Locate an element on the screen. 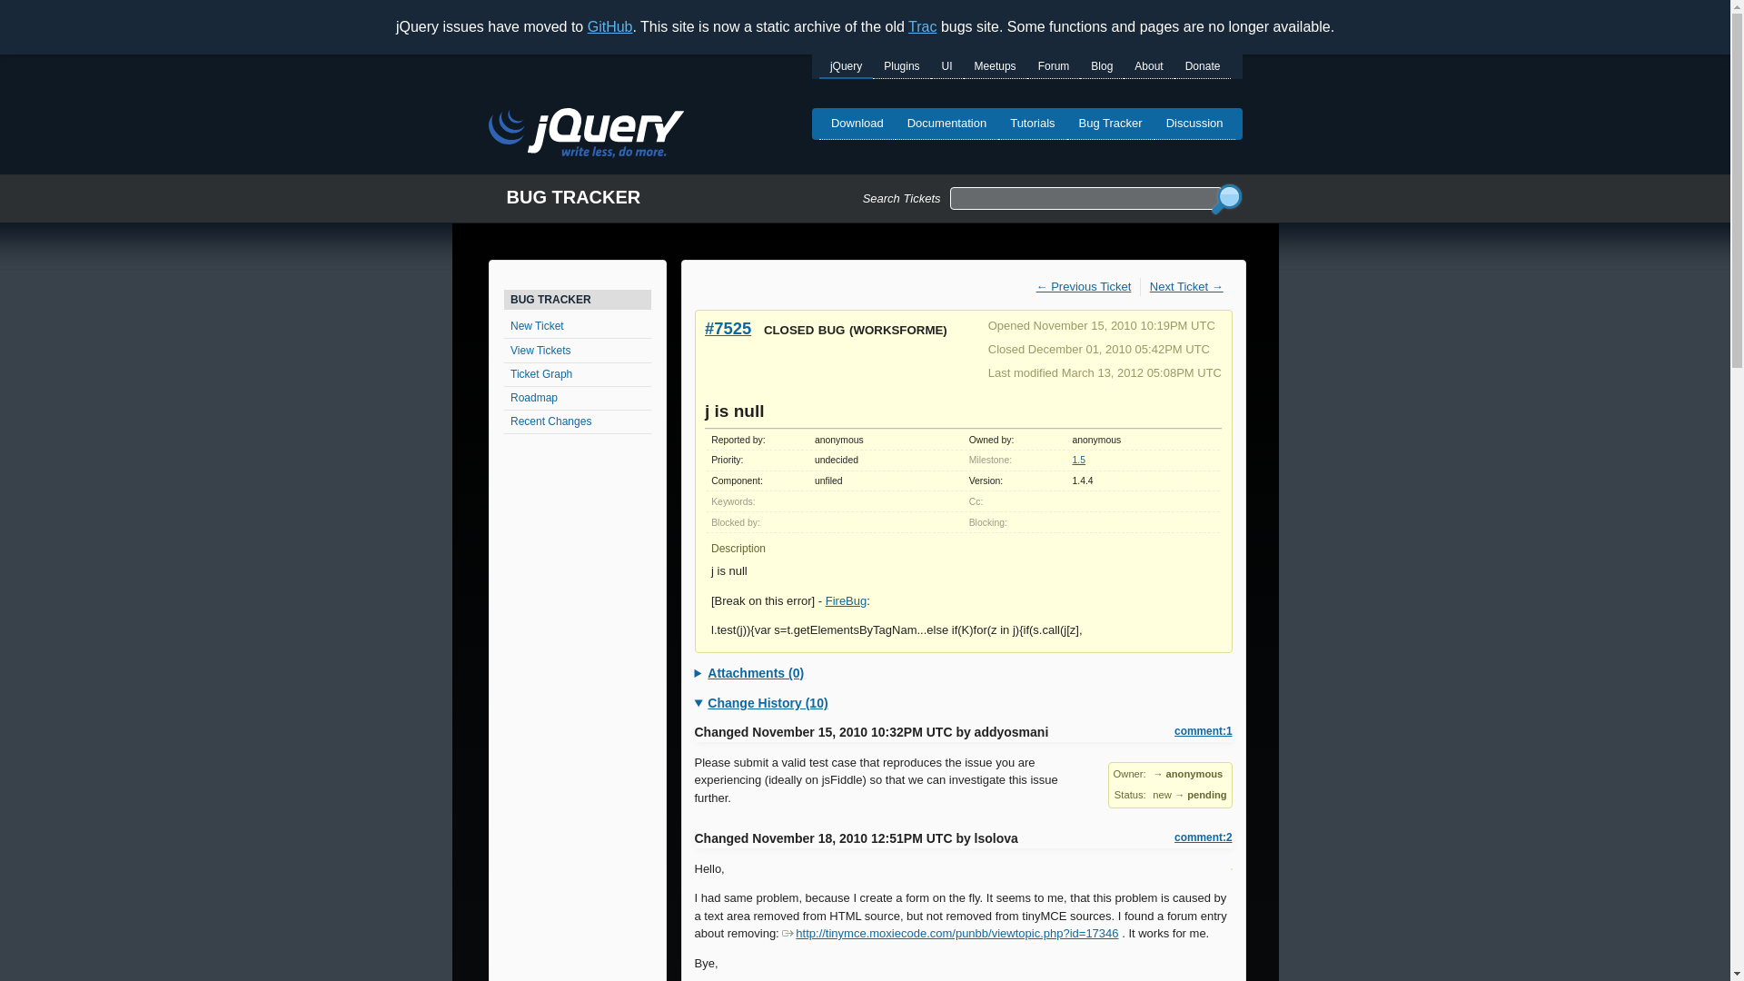 The width and height of the screenshot is (1744, 981). Discussion is located at coordinates (1194, 124).